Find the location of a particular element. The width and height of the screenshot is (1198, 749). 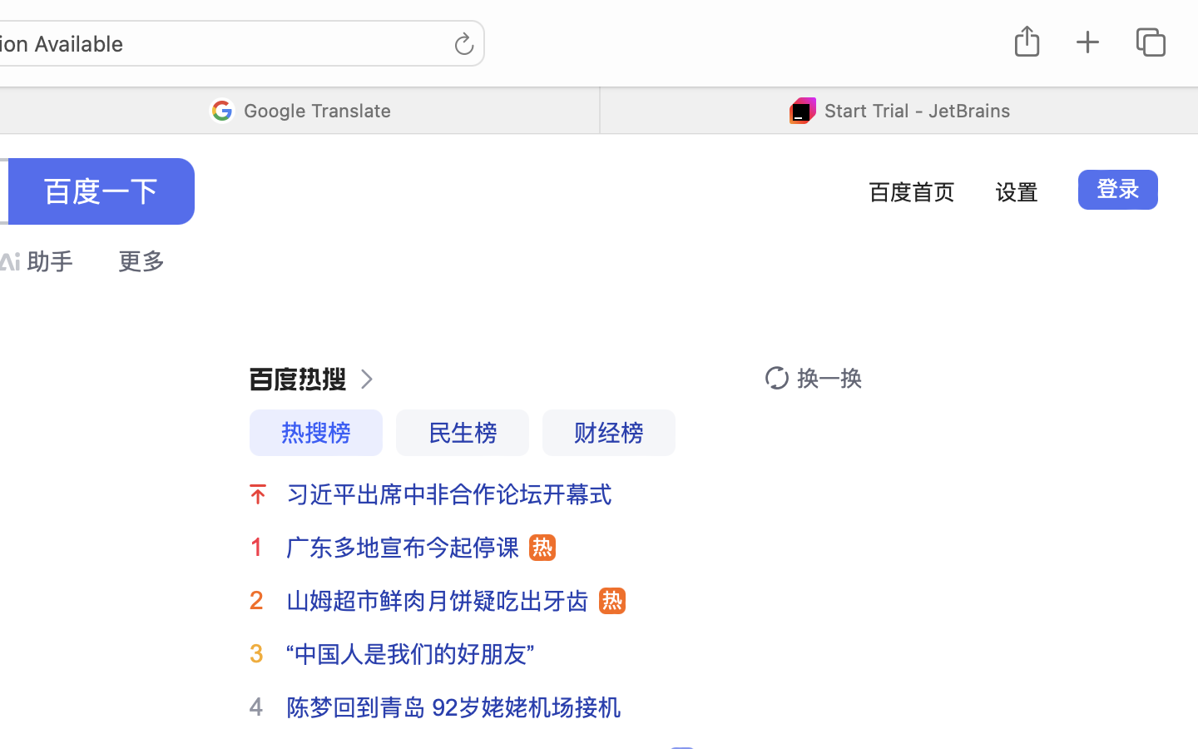

1 is located at coordinates (256, 547).